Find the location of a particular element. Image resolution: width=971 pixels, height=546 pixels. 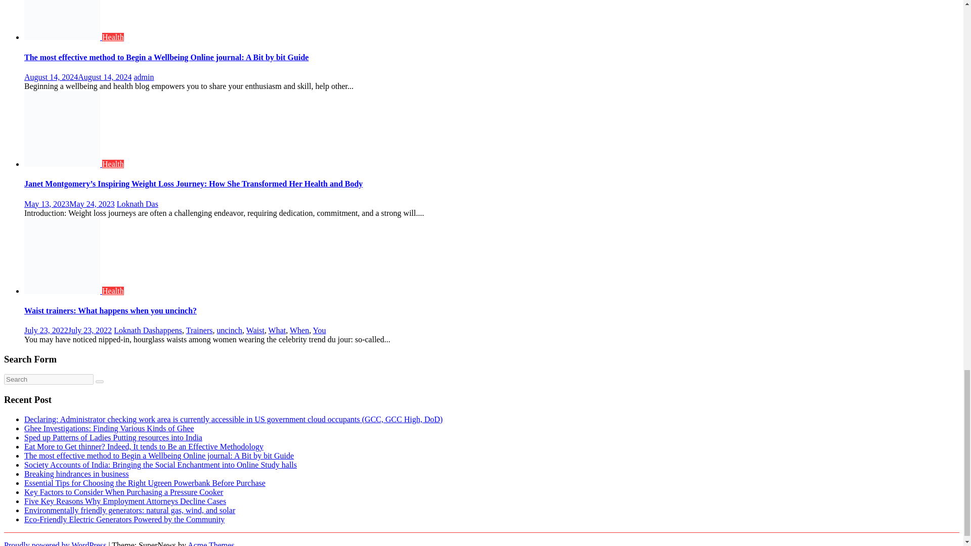

Health is located at coordinates (113, 37).